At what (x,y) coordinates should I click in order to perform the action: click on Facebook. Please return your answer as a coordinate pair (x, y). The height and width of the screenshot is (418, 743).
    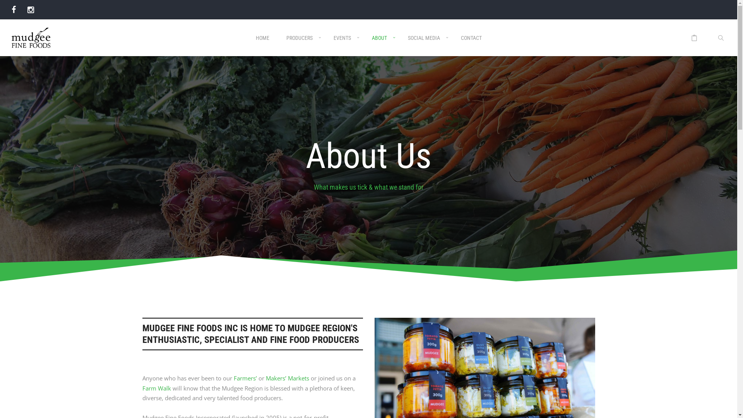
    Looking at the image, I should click on (14, 9).